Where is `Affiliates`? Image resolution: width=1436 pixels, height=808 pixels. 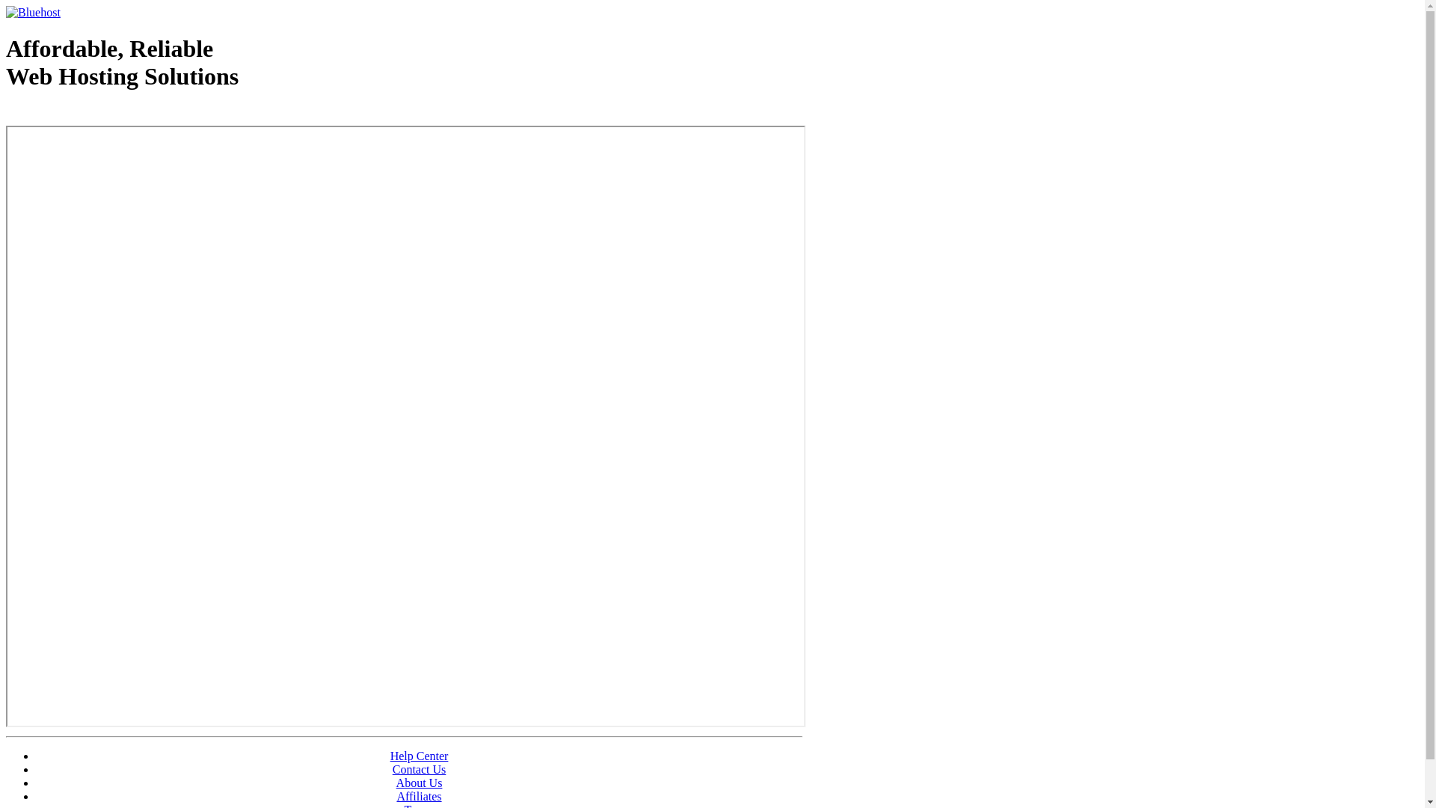
Affiliates is located at coordinates (419, 796).